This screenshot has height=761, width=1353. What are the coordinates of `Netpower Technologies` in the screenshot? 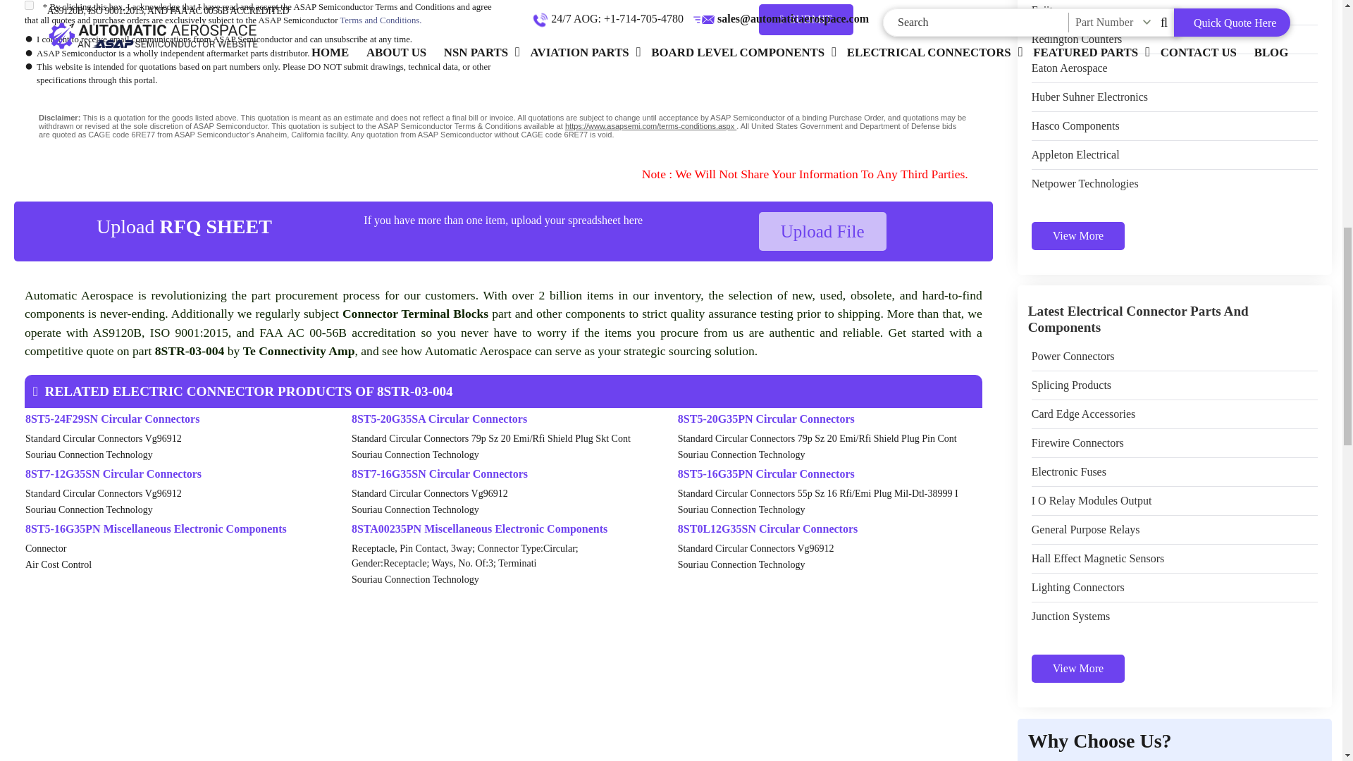 It's located at (1085, 184).